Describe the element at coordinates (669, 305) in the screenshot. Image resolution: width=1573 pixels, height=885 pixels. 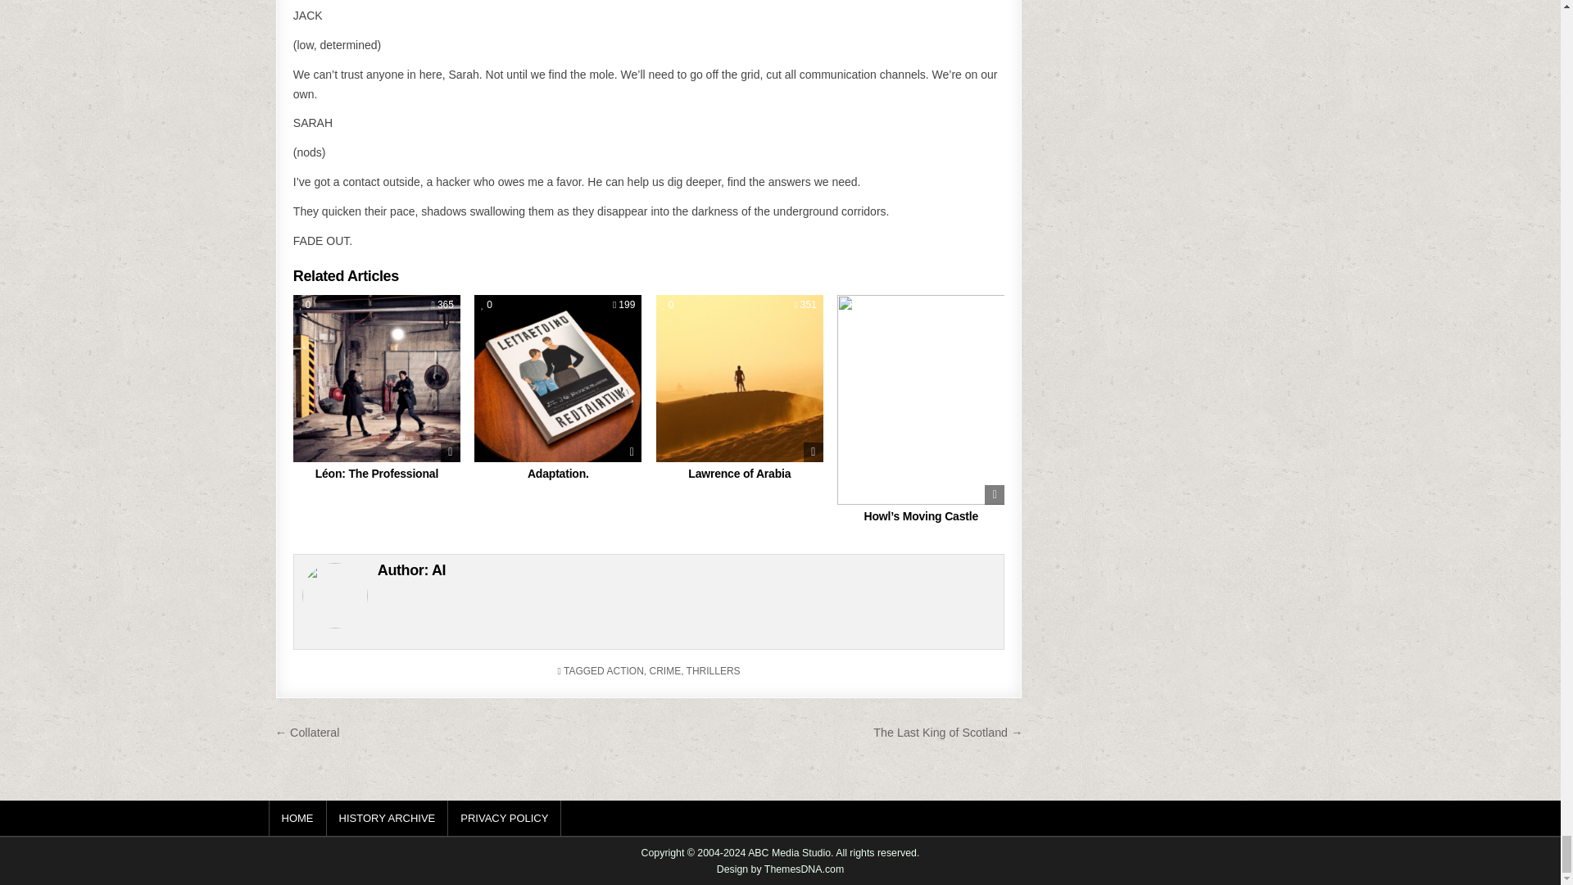
I see `0` at that location.